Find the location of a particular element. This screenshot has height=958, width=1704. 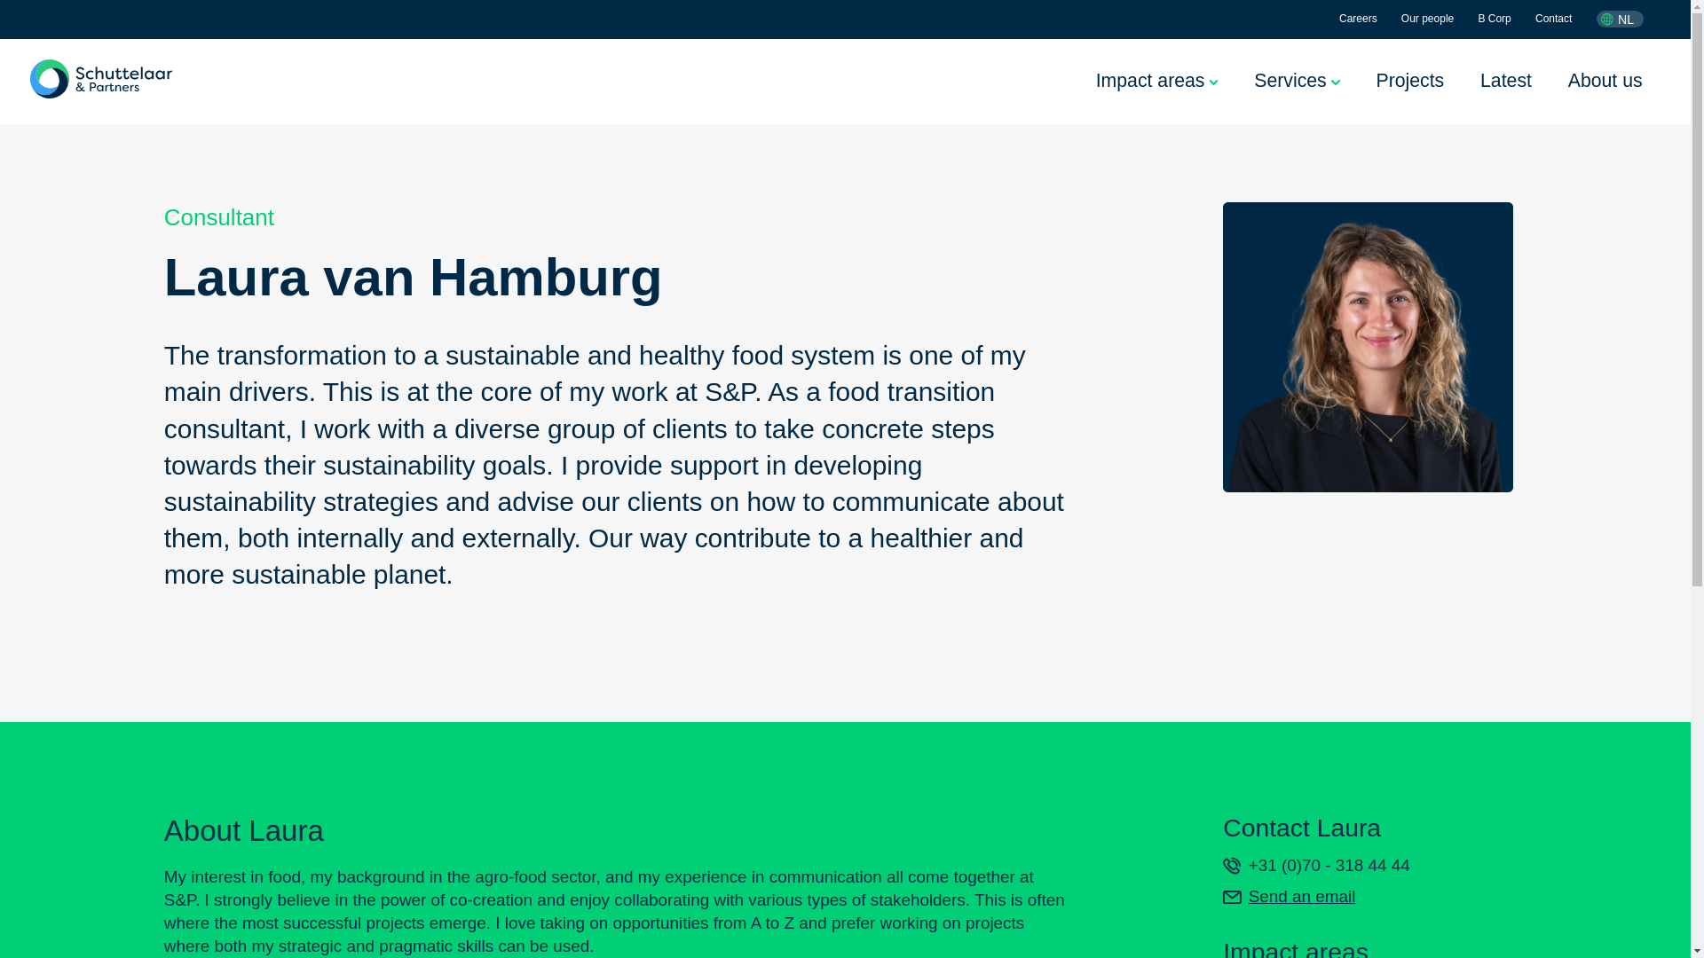

About us is located at coordinates (1605, 80).